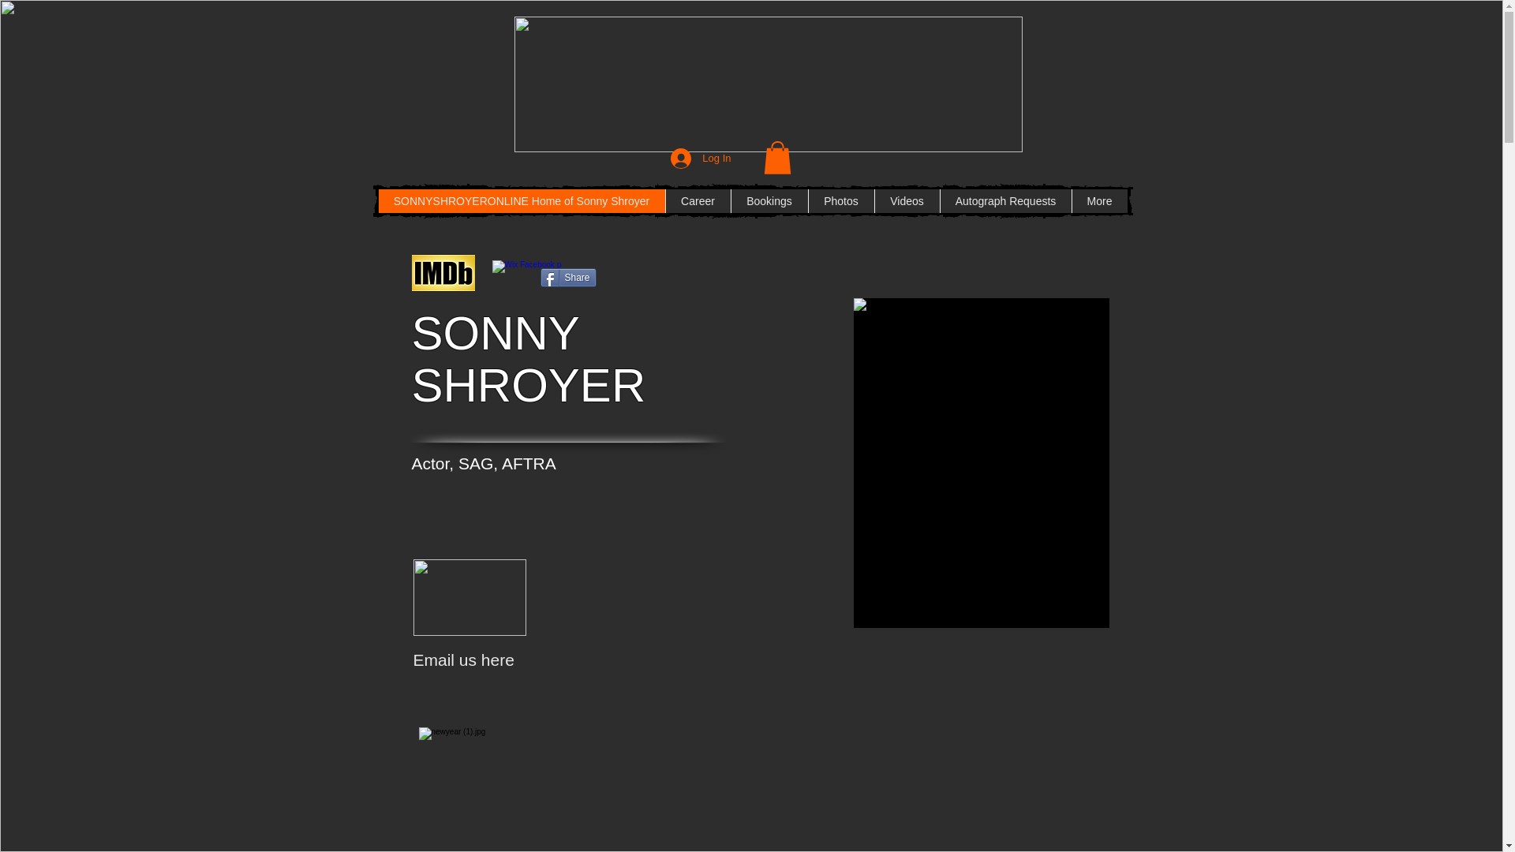  Describe the element at coordinates (522, 200) in the screenshot. I see `SONNYSHROYERONLINE Home of Sonny Shroyer` at that location.